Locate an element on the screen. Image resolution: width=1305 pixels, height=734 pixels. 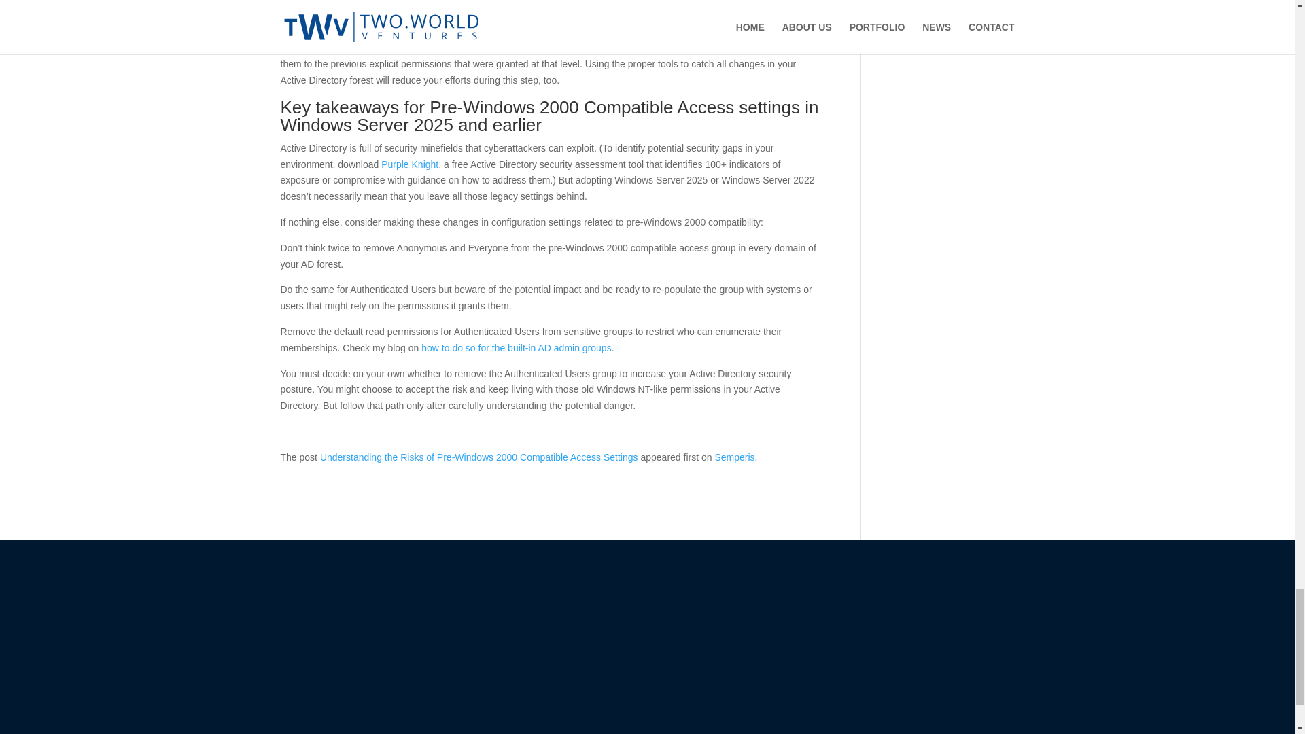
Purple Knight is located at coordinates (409, 164).